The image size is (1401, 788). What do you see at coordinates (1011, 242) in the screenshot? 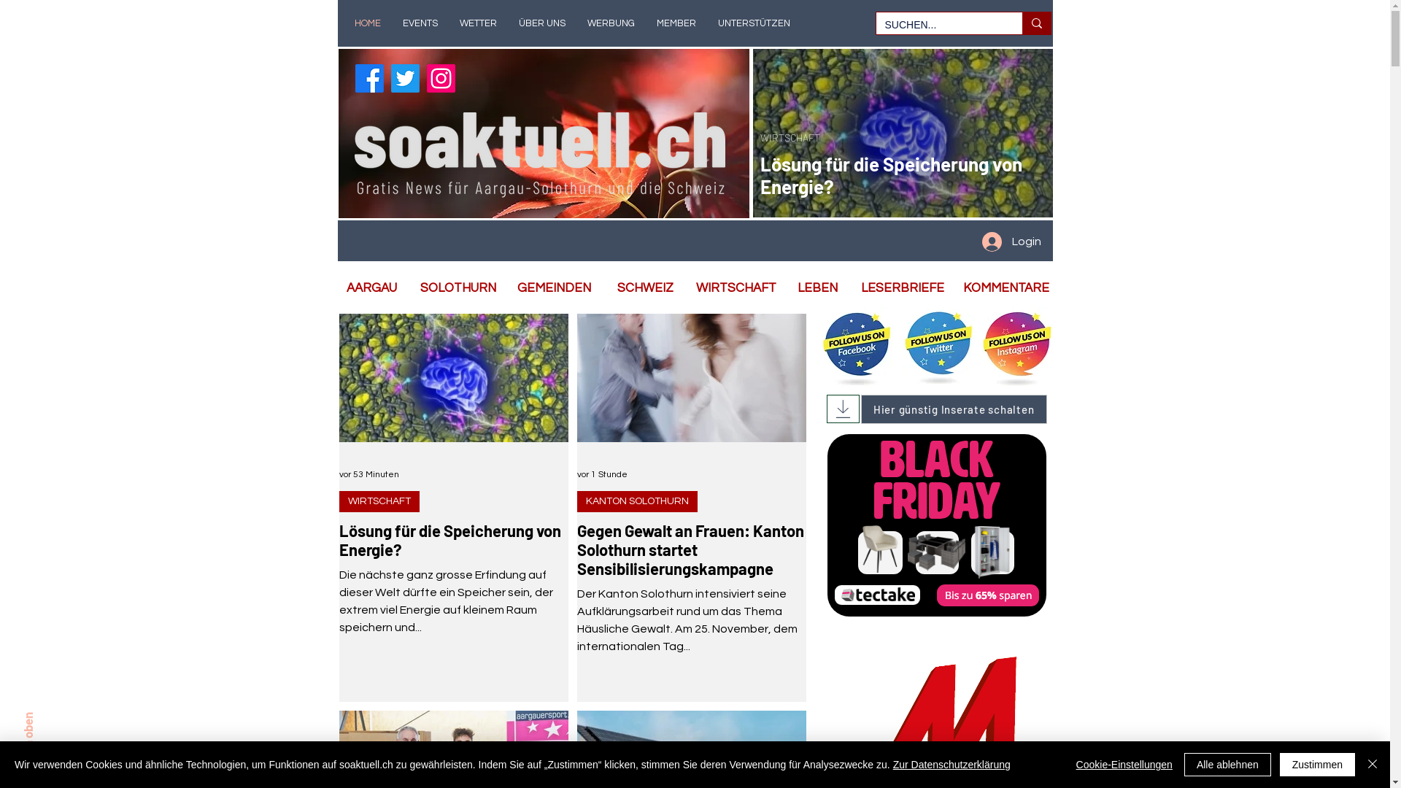
I see `Login` at bounding box center [1011, 242].